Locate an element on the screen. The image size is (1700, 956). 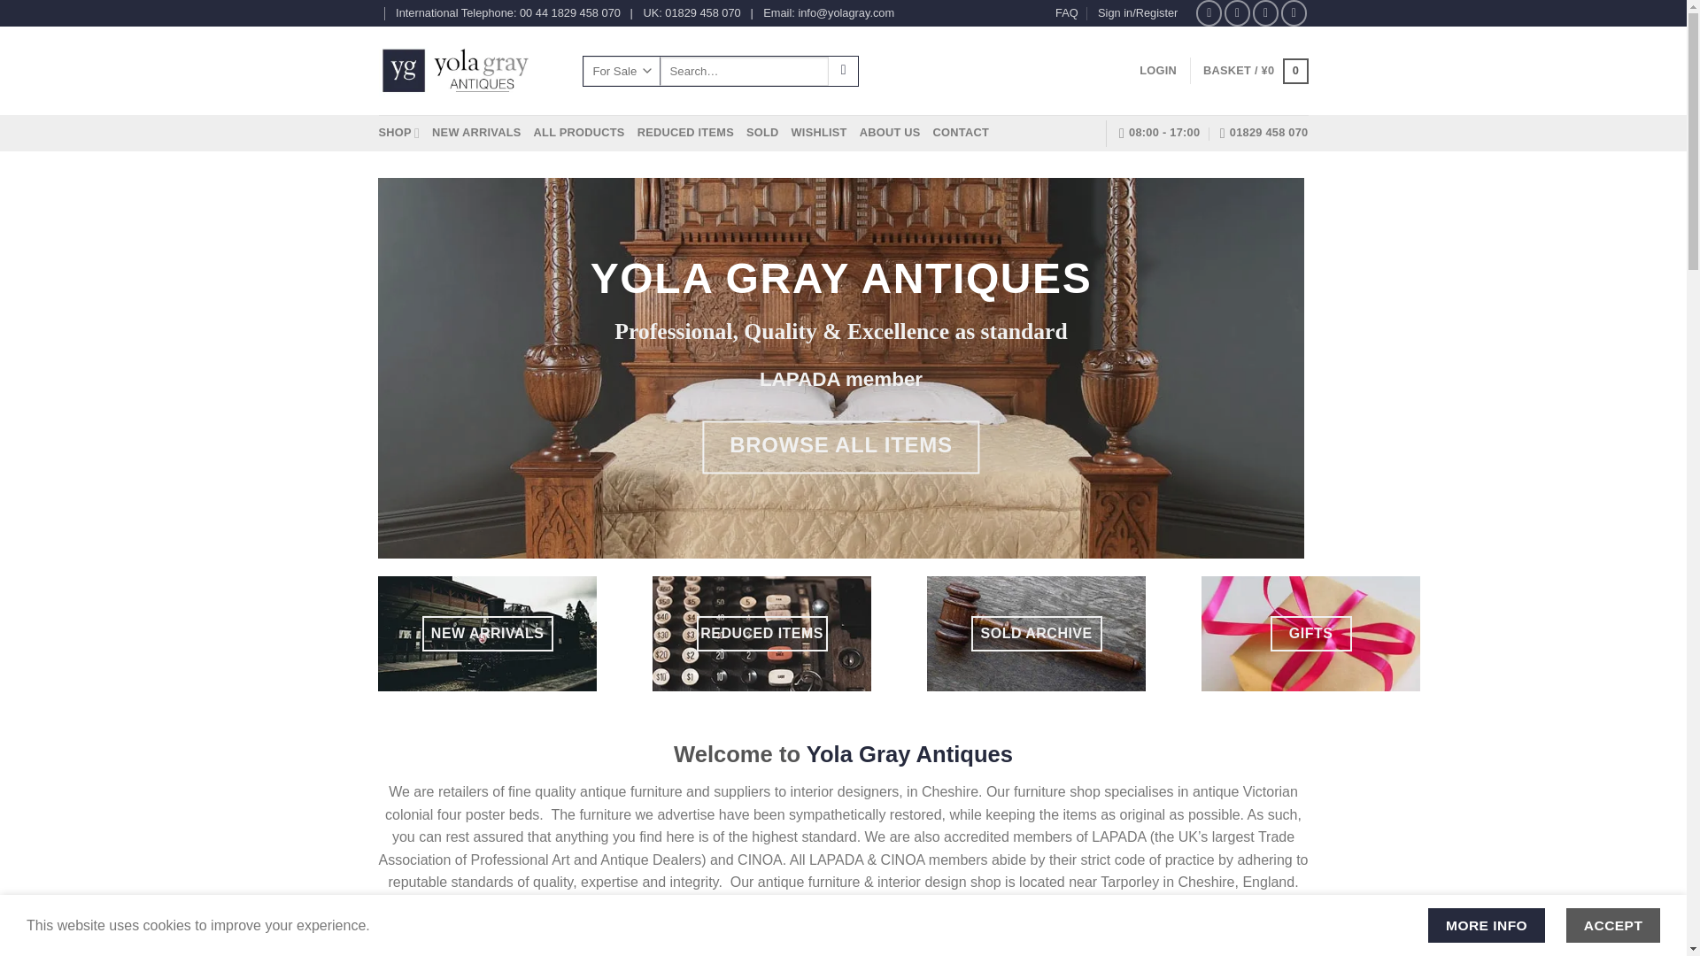
Basket is located at coordinates (1256, 71).